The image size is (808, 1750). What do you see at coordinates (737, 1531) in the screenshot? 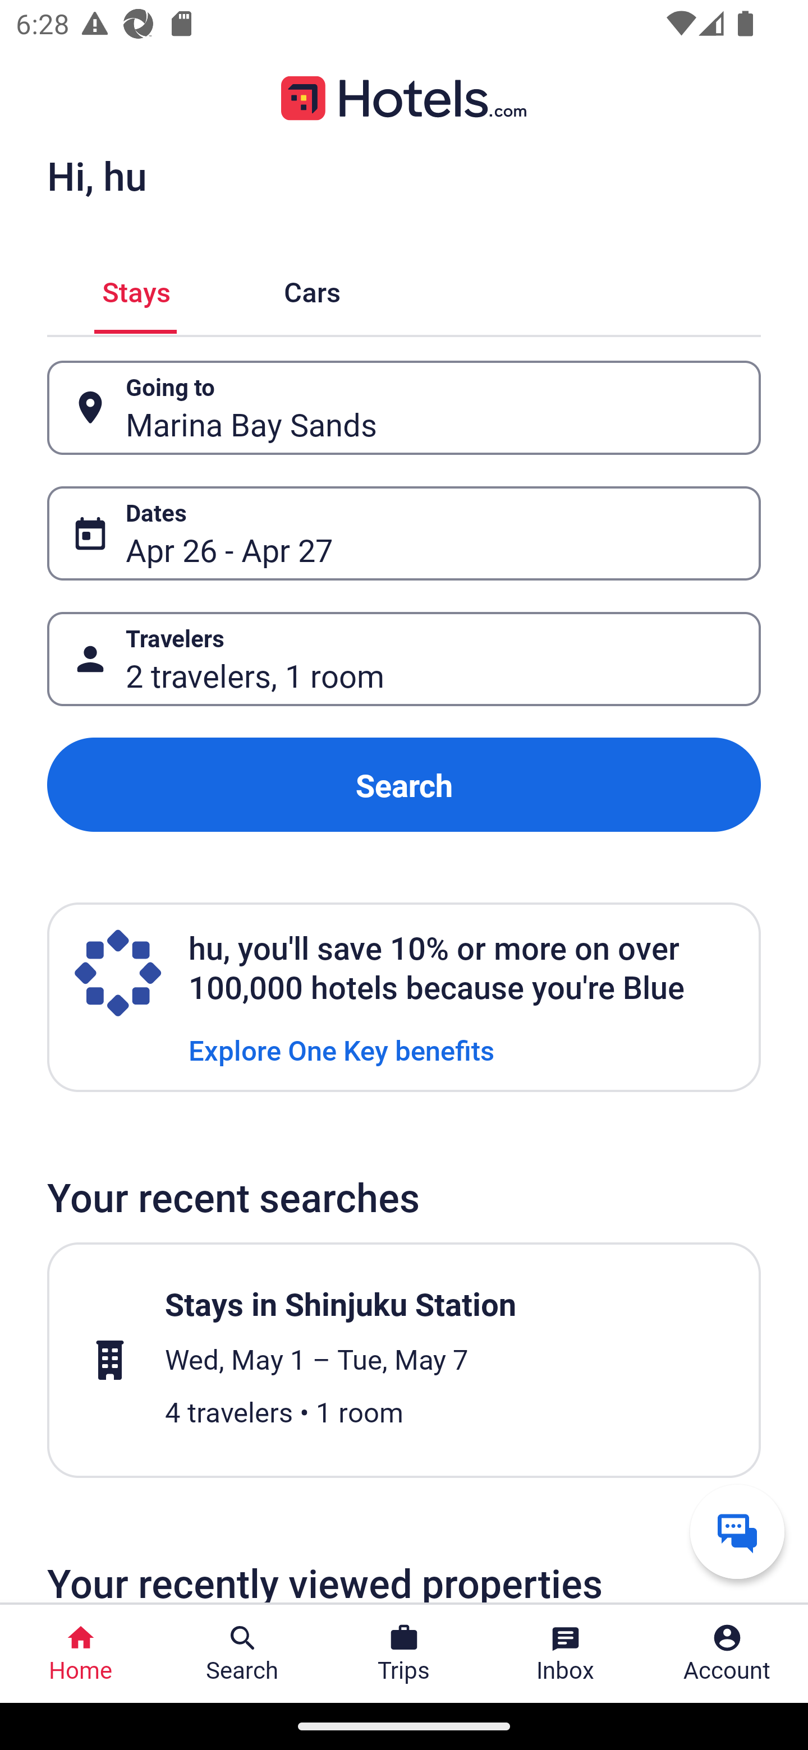
I see `Get help from a virtual agent` at bounding box center [737, 1531].